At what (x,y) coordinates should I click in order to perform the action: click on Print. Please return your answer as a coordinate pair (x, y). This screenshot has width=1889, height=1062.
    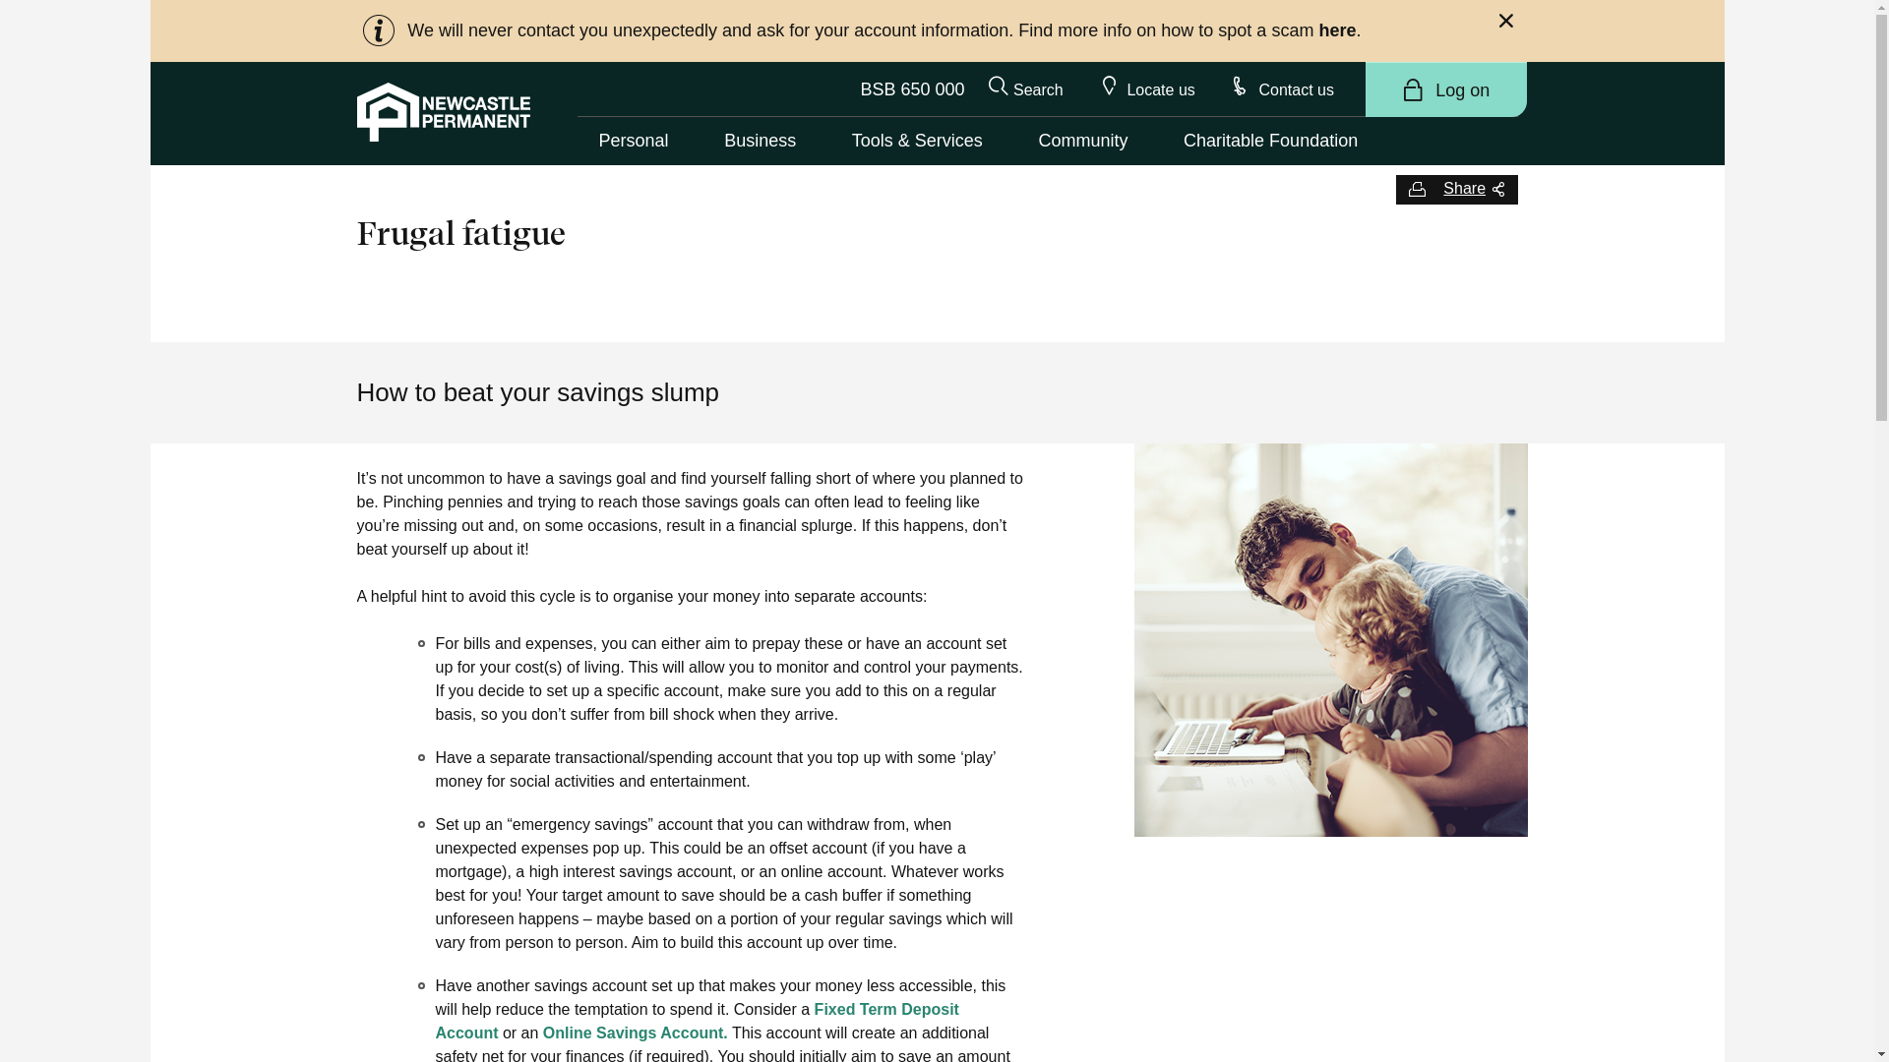
    Looking at the image, I should click on (1417, 190).